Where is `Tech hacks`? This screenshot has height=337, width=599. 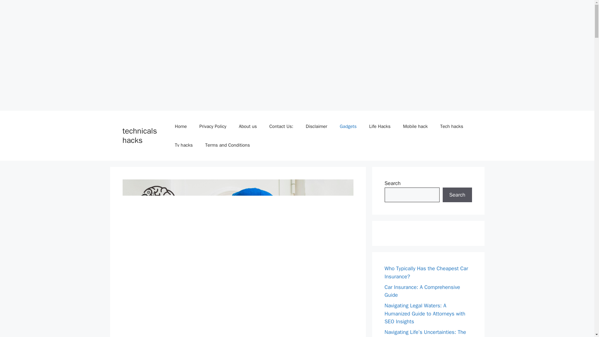 Tech hacks is located at coordinates (452, 126).